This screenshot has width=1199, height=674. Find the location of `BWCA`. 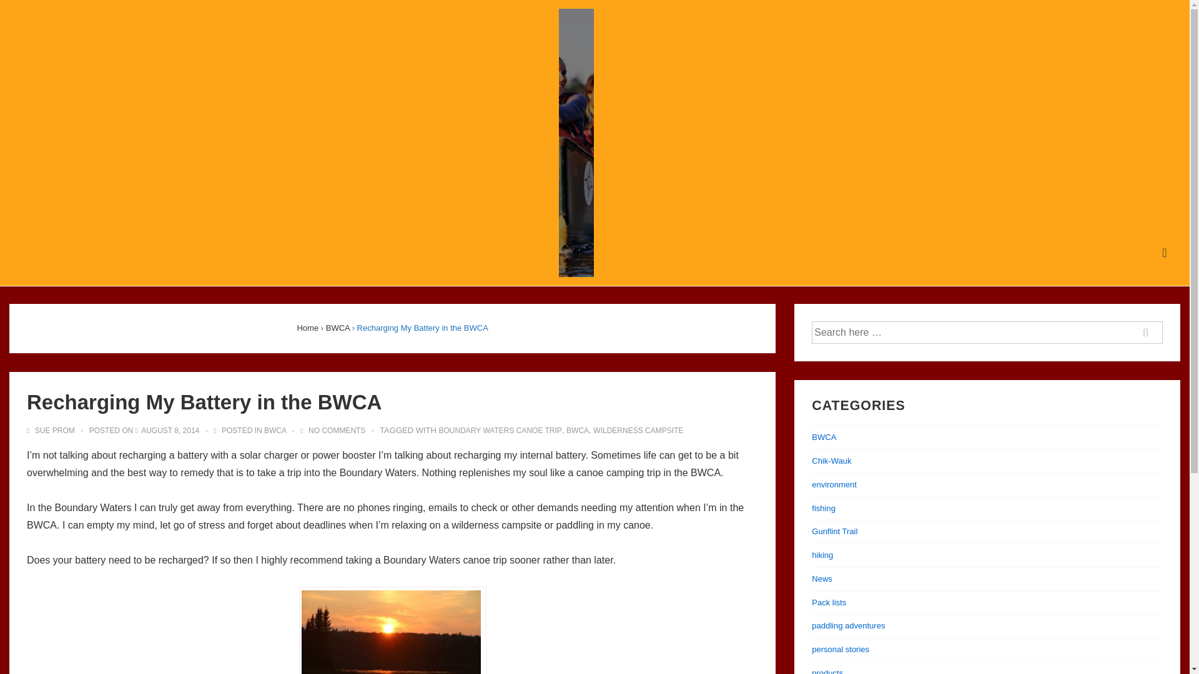

BWCA is located at coordinates (577, 430).